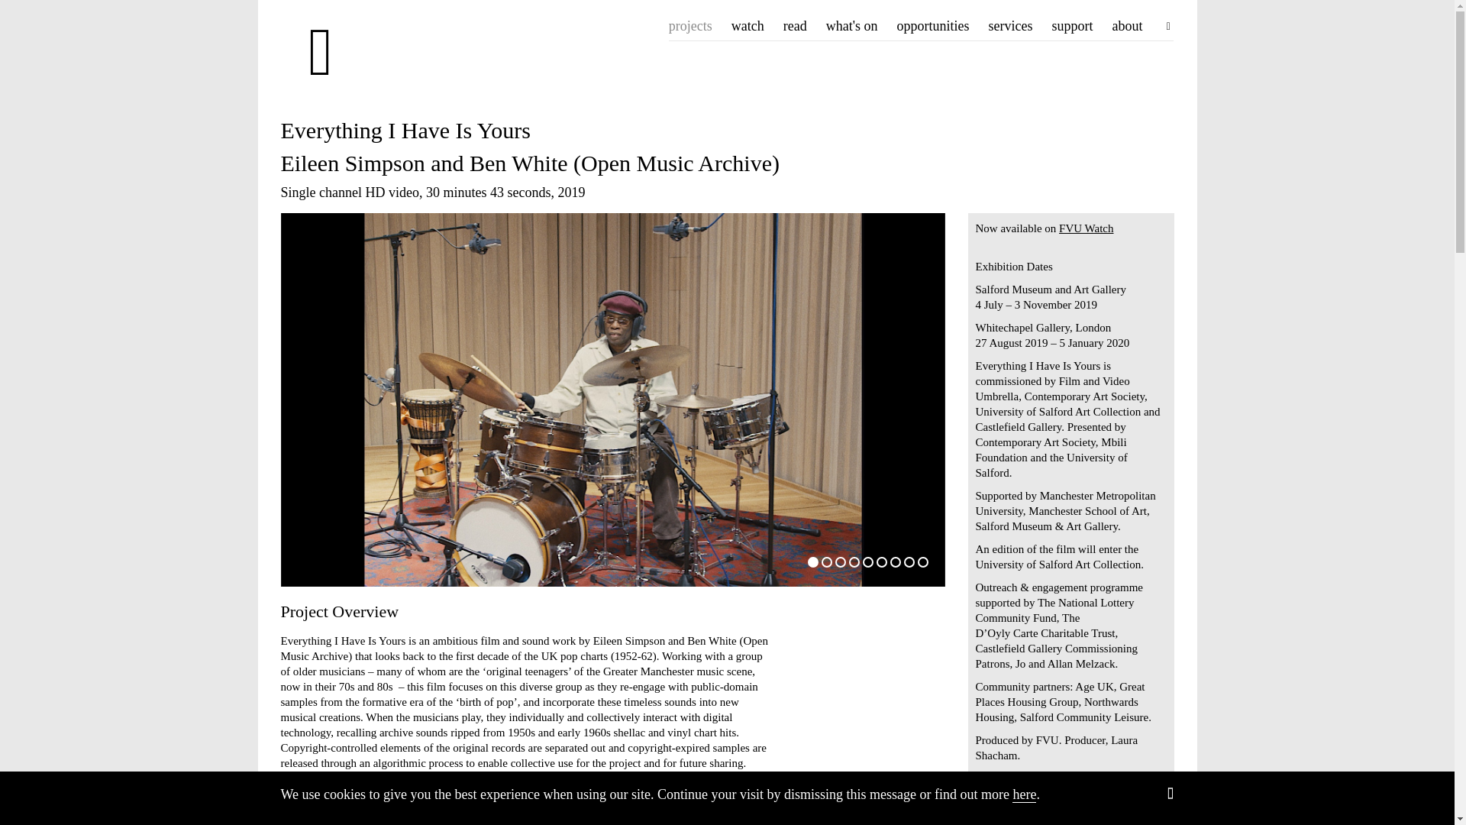 This screenshot has height=825, width=1466. What do you see at coordinates (852, 26) in the screenshot?
I see `what's on` at bounding box center [852, 26].